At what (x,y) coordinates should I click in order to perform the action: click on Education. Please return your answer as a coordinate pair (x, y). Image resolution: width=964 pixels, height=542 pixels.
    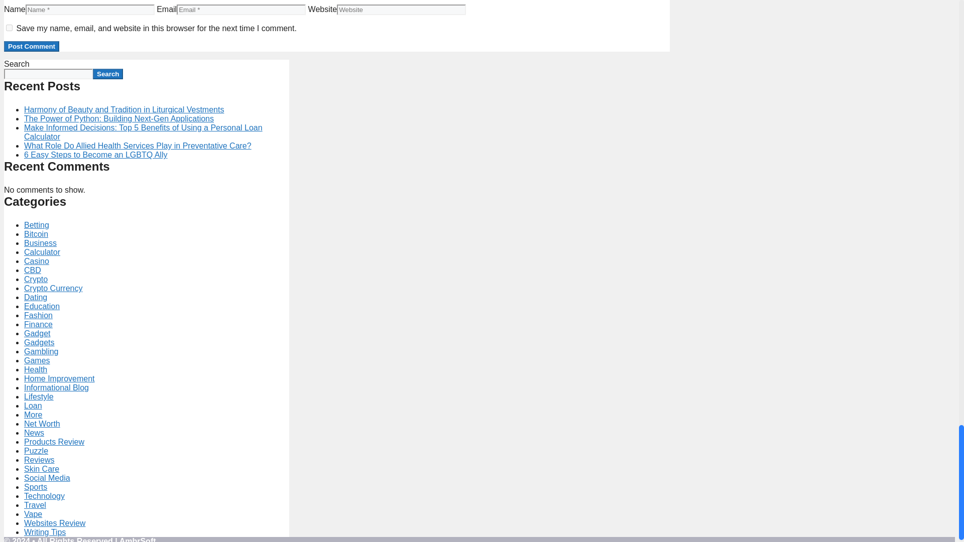
    Looking at the image, I should click on (42, 306).